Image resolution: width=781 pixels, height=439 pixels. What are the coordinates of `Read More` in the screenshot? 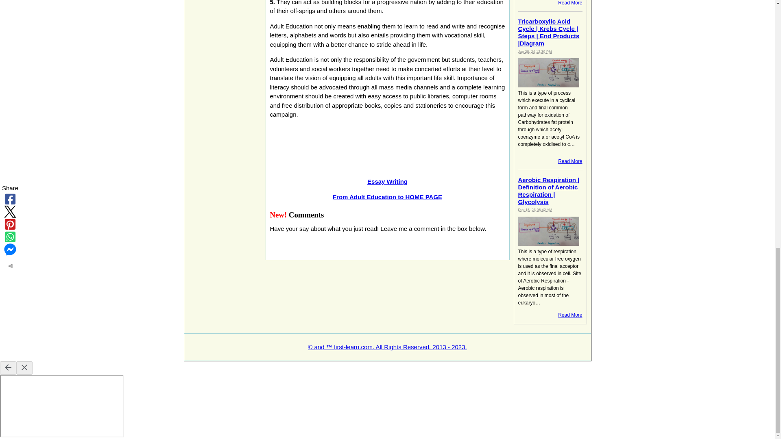 It's located at (570, 315).